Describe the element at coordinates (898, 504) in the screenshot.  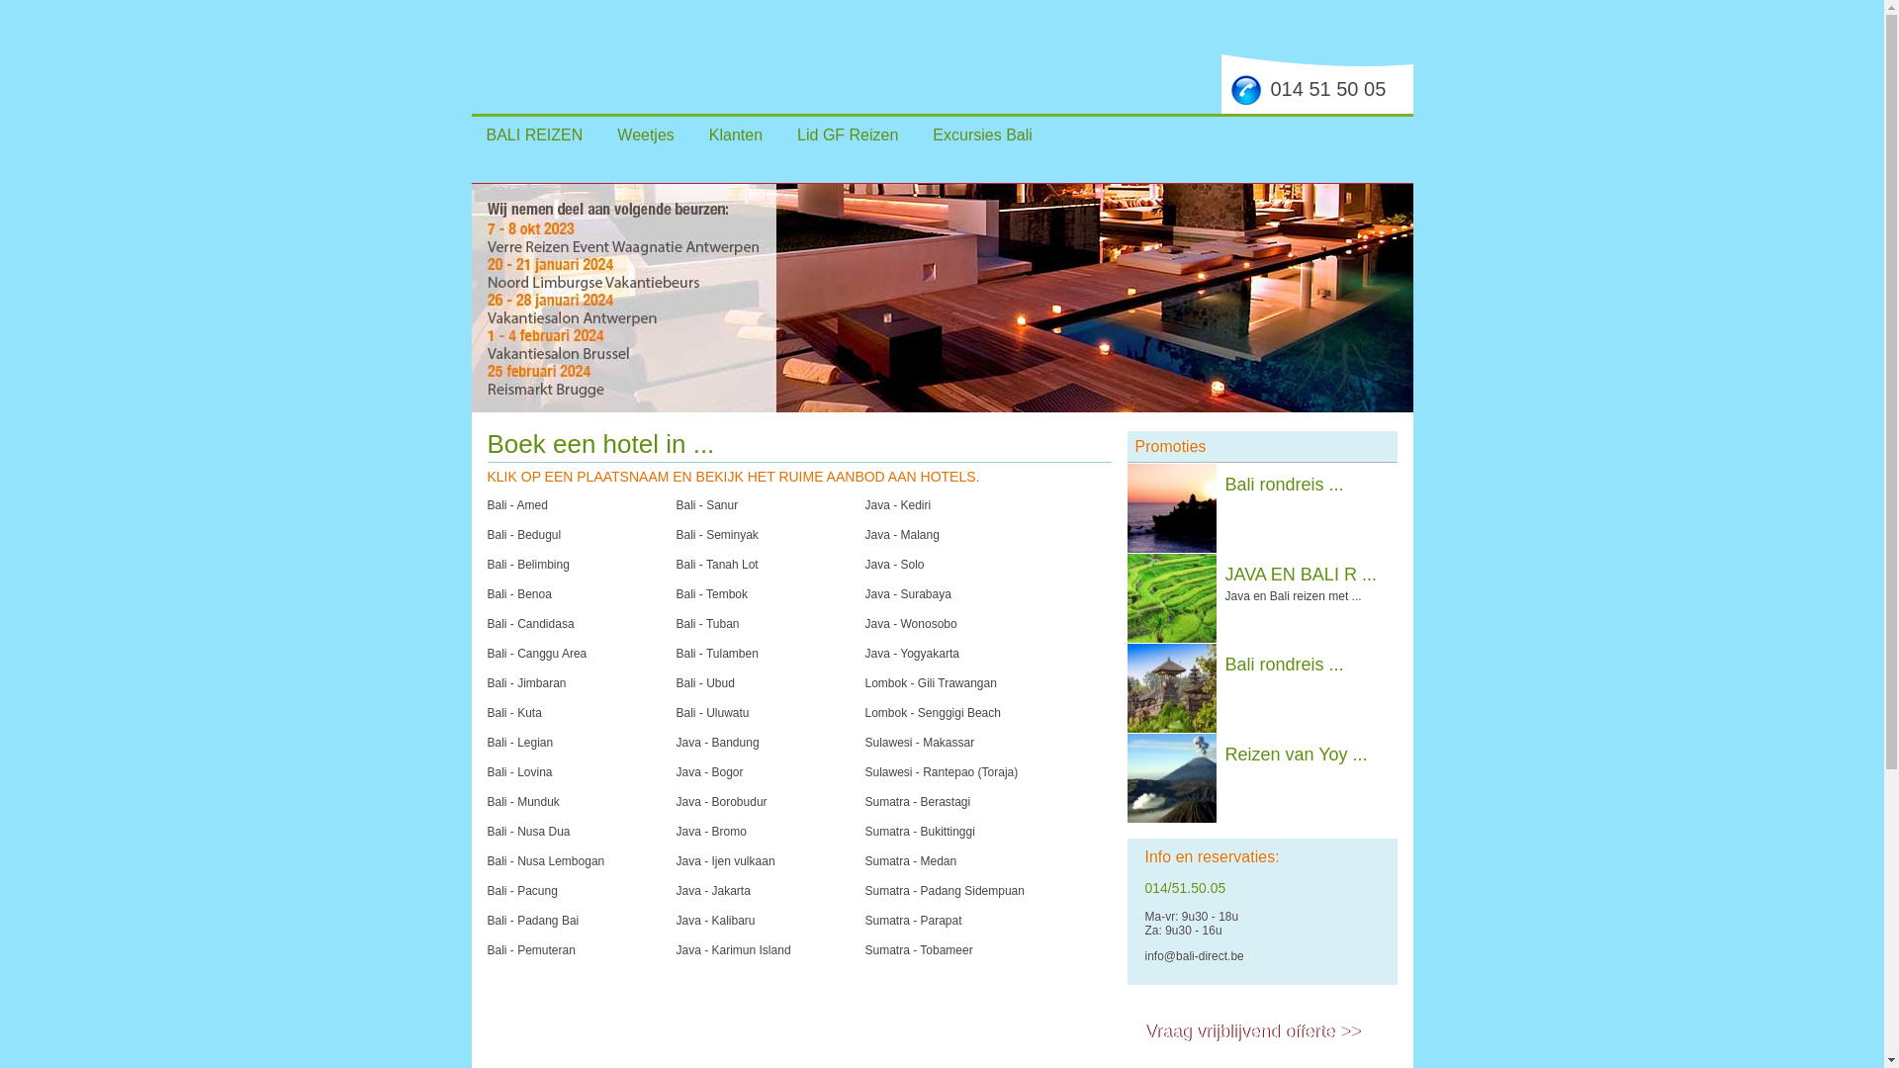
I see `Java - Kediri` at that location.